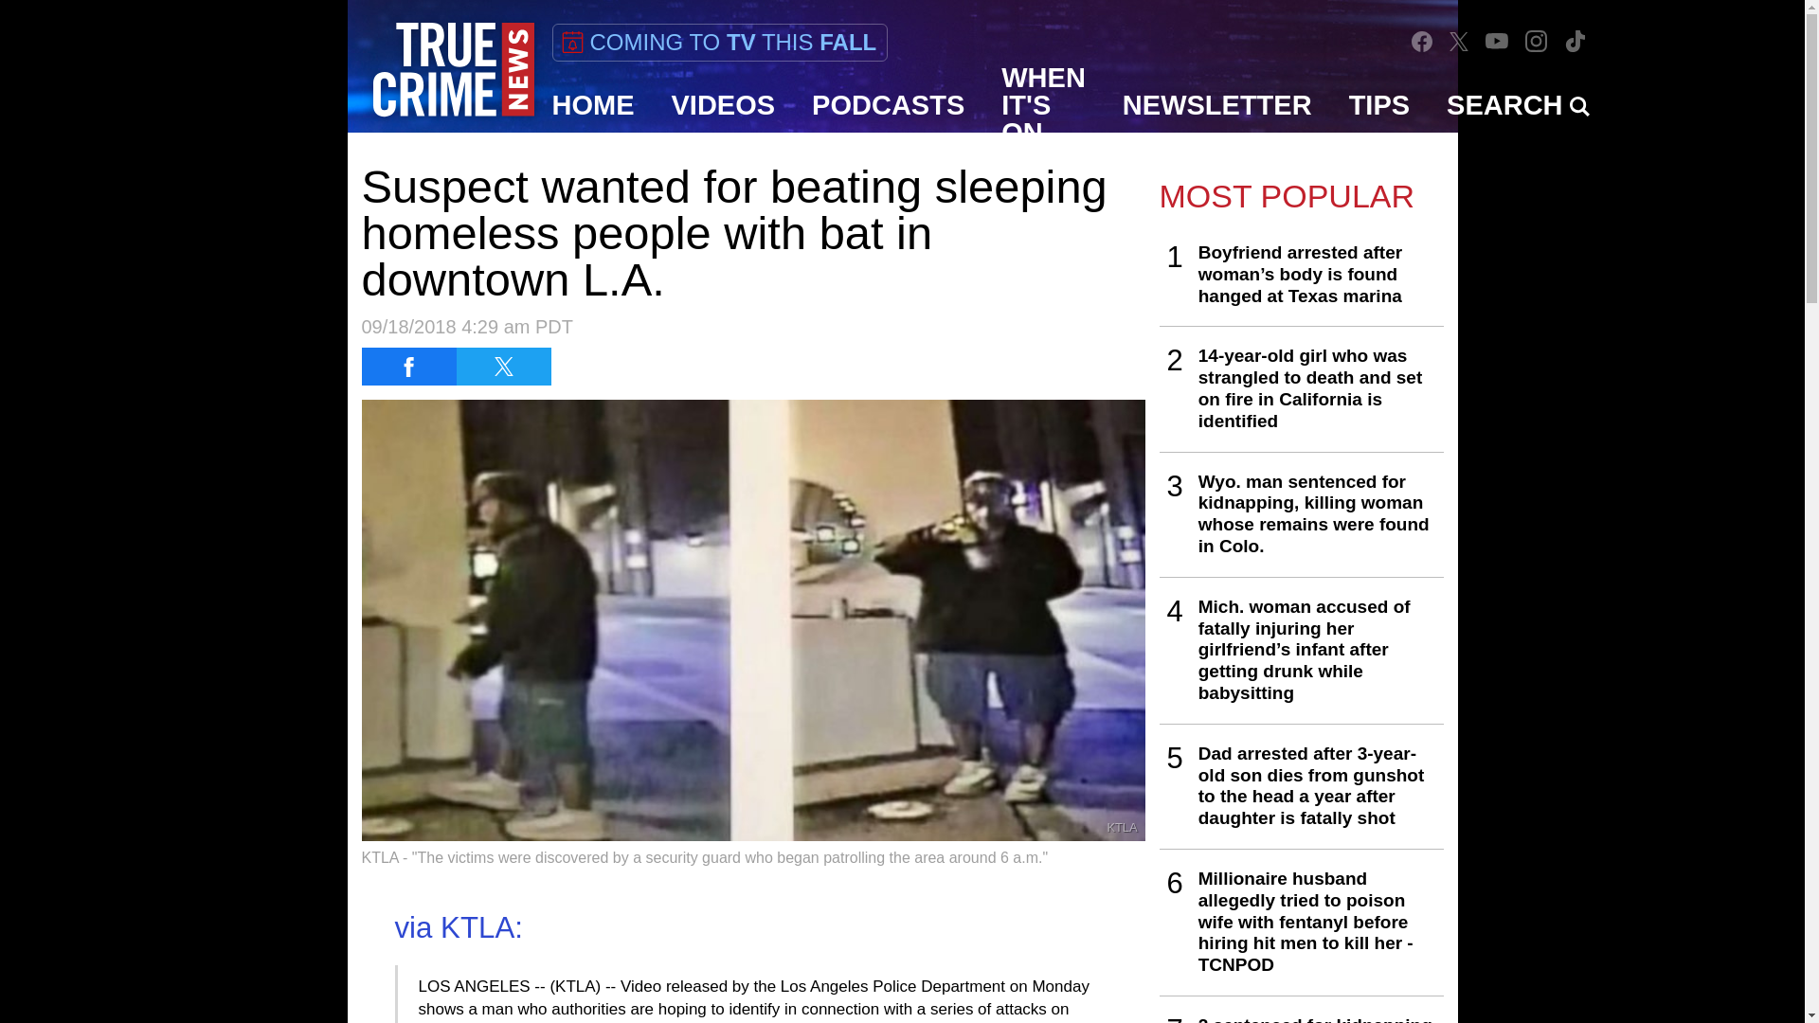 This screenshot has height=1023, width=1819. Describe the element at coordinates (1497, 40) in the screenshot. I see `YouTube` at that location.